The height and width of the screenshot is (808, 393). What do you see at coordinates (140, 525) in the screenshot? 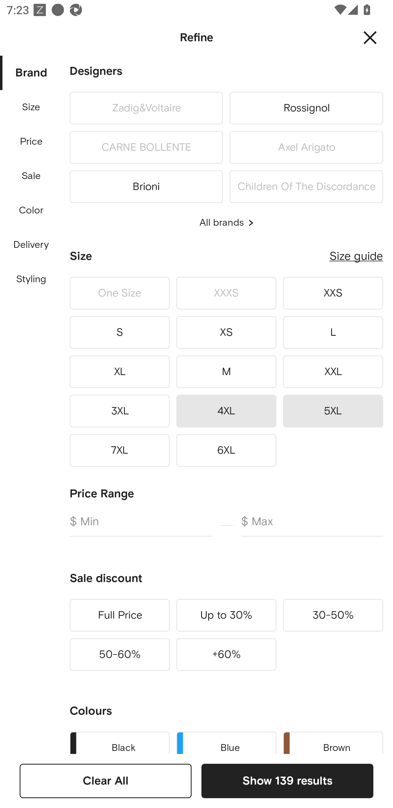
I see `$ Min` at bounding box center [140, 525].